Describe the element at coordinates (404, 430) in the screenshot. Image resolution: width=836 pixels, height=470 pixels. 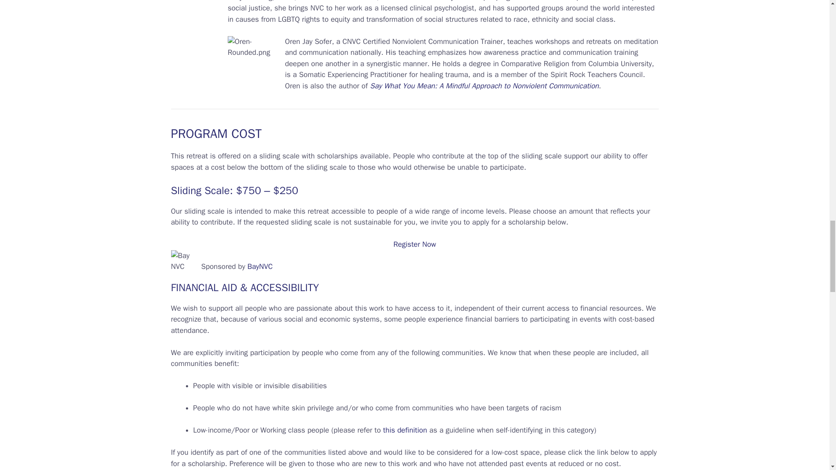
I see `this definition` at that location.